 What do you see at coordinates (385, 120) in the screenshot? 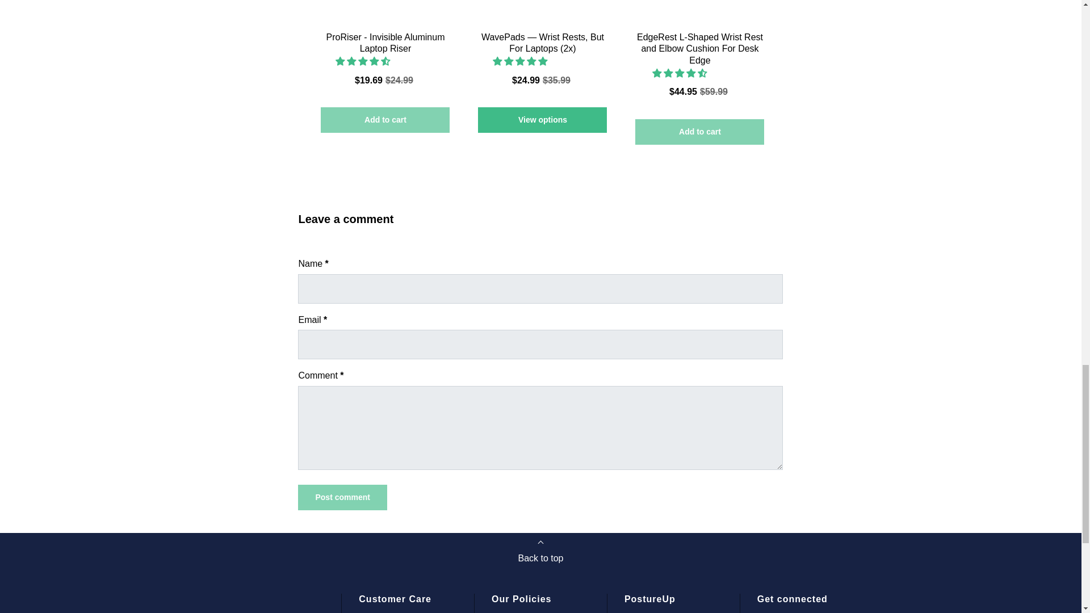
I see `Add to cart` at bounding box center [385, 120].